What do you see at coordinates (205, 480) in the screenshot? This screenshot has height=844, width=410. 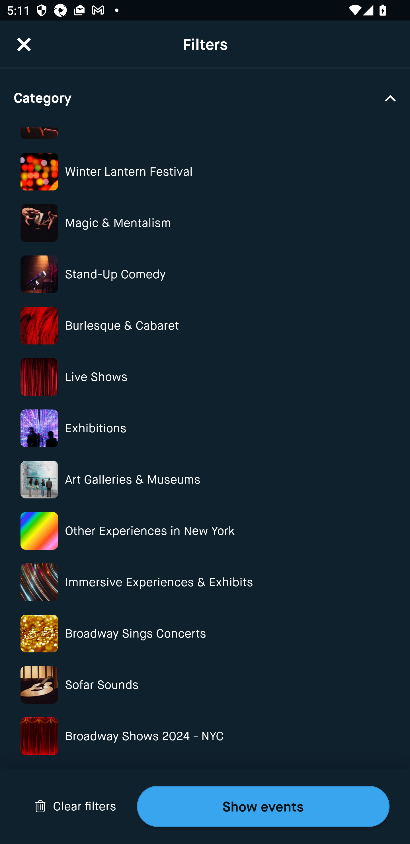 I see `Category Image Art Galleries & Museums` at bounding box center [205, 480].